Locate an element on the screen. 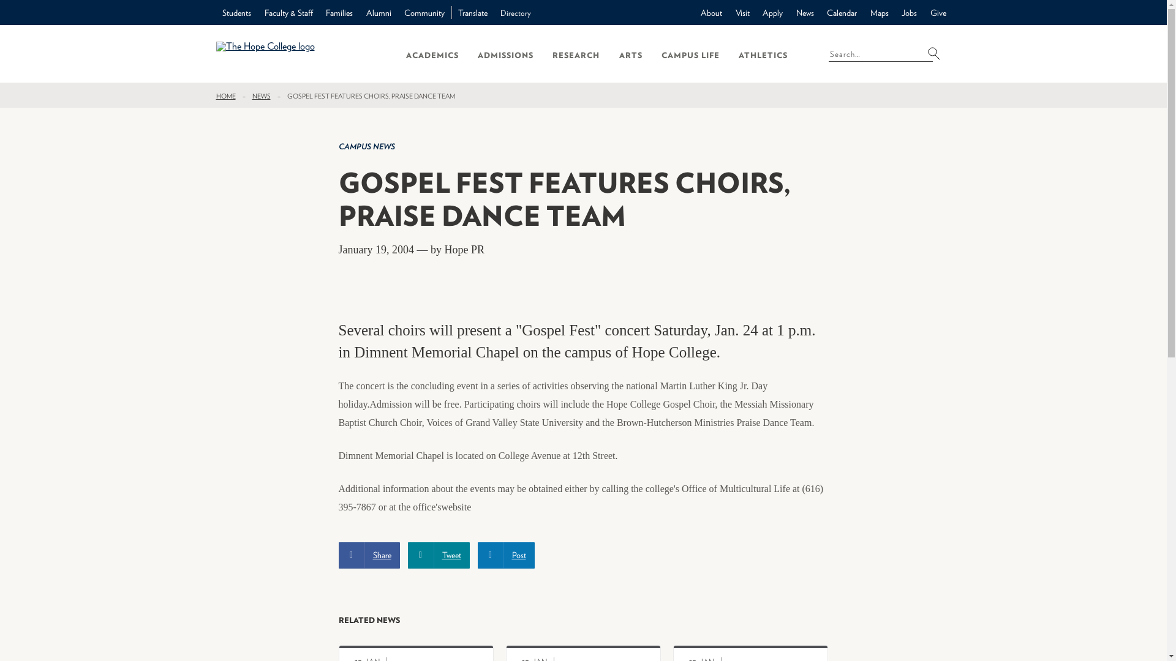 This screenshot has height=661, width=1176. RESEARCH is located at coordinates (576, 54).